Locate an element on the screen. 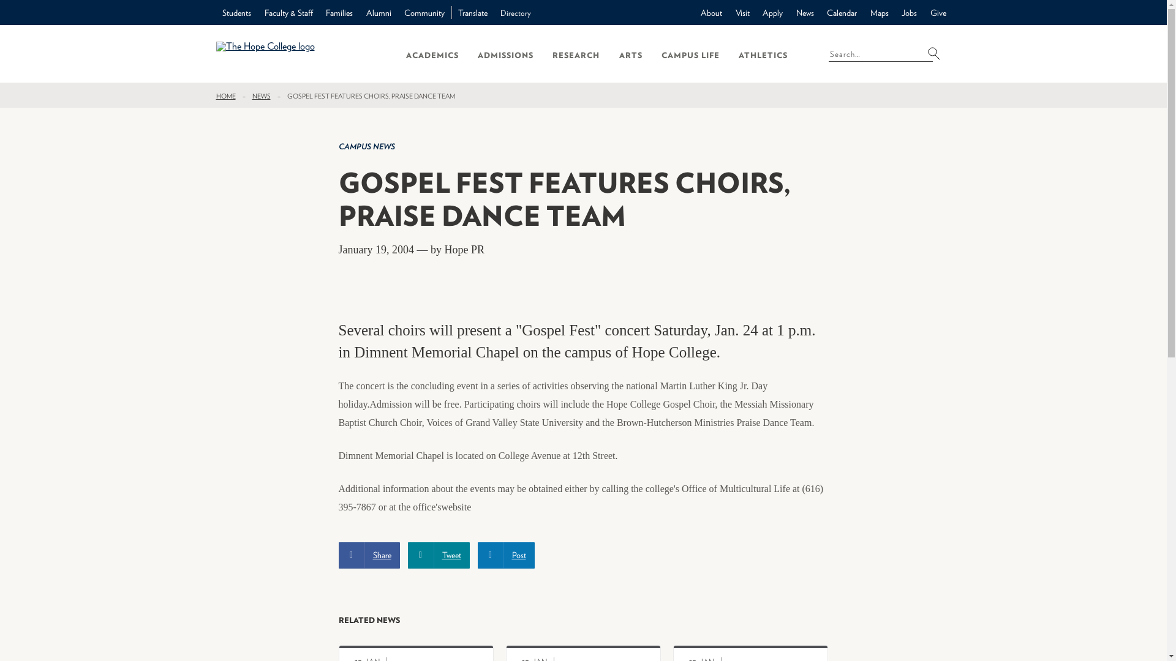 This screenshot has height=661, width=1176. RESEARCH is located at coordinates (576, 54).